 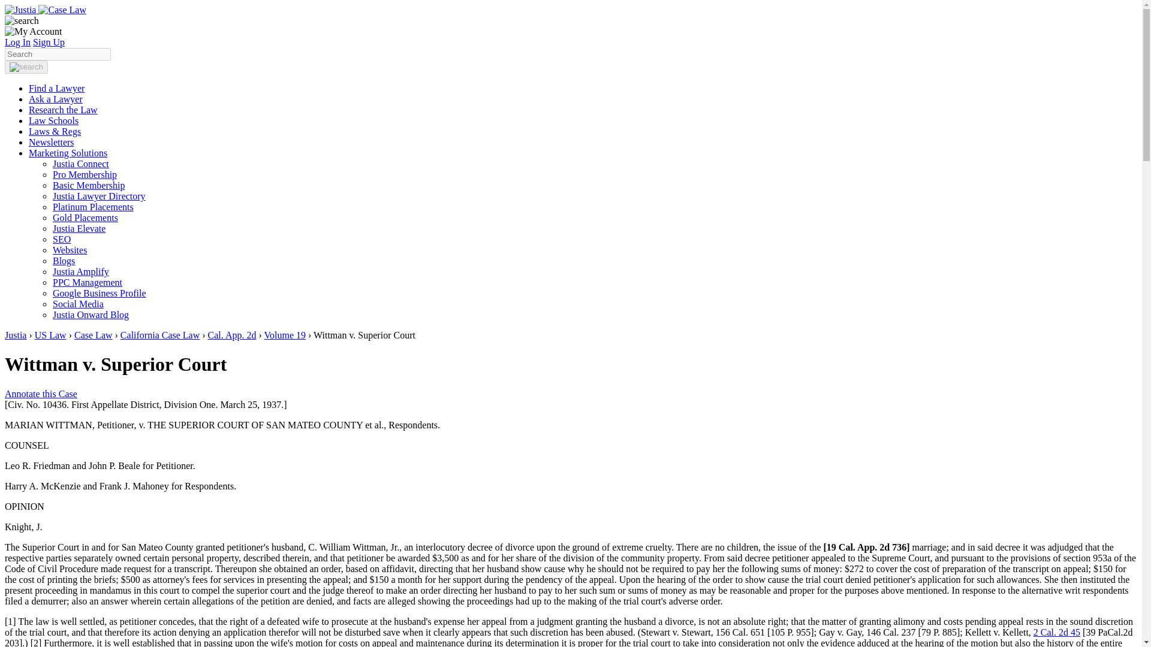 What do you see at coordinates (81, 271) in the screenshot?
I see `Justia Amplify` at bounding box center [81, 271].